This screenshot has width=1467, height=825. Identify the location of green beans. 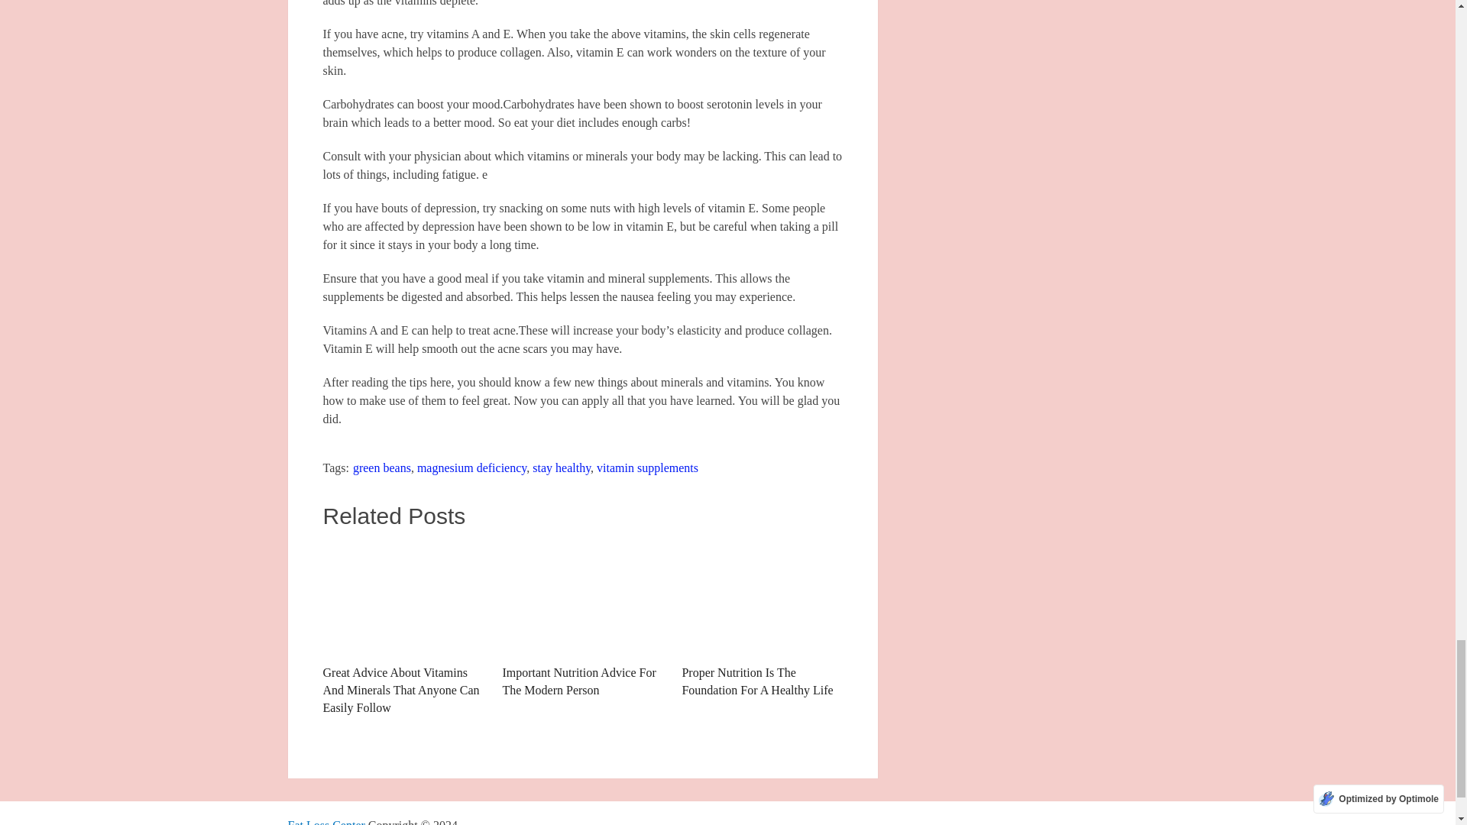
(382, 467).